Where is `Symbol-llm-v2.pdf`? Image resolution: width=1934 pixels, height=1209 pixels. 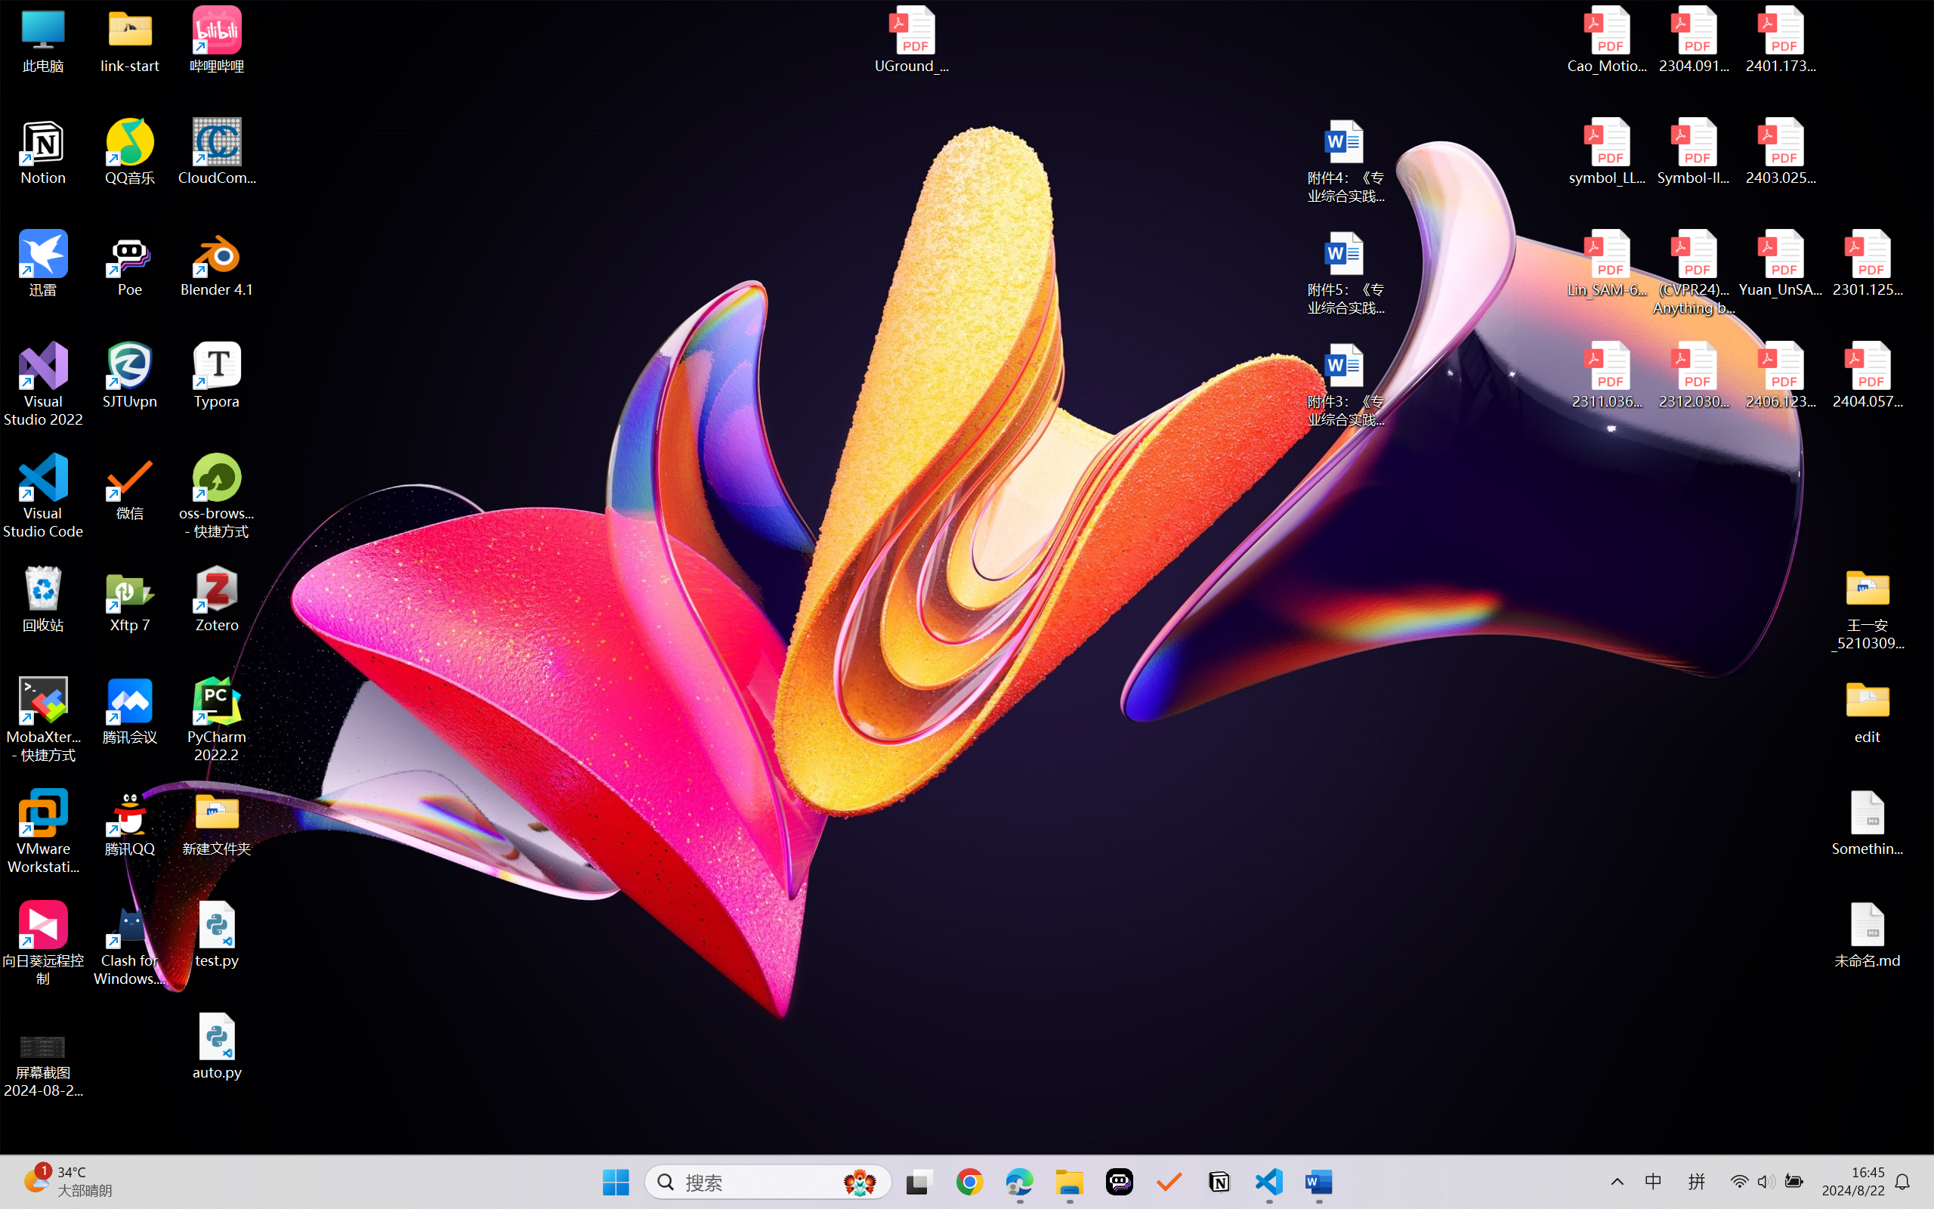
Symbol-llm-v2.pdf is located at coordinates (1694, 152).